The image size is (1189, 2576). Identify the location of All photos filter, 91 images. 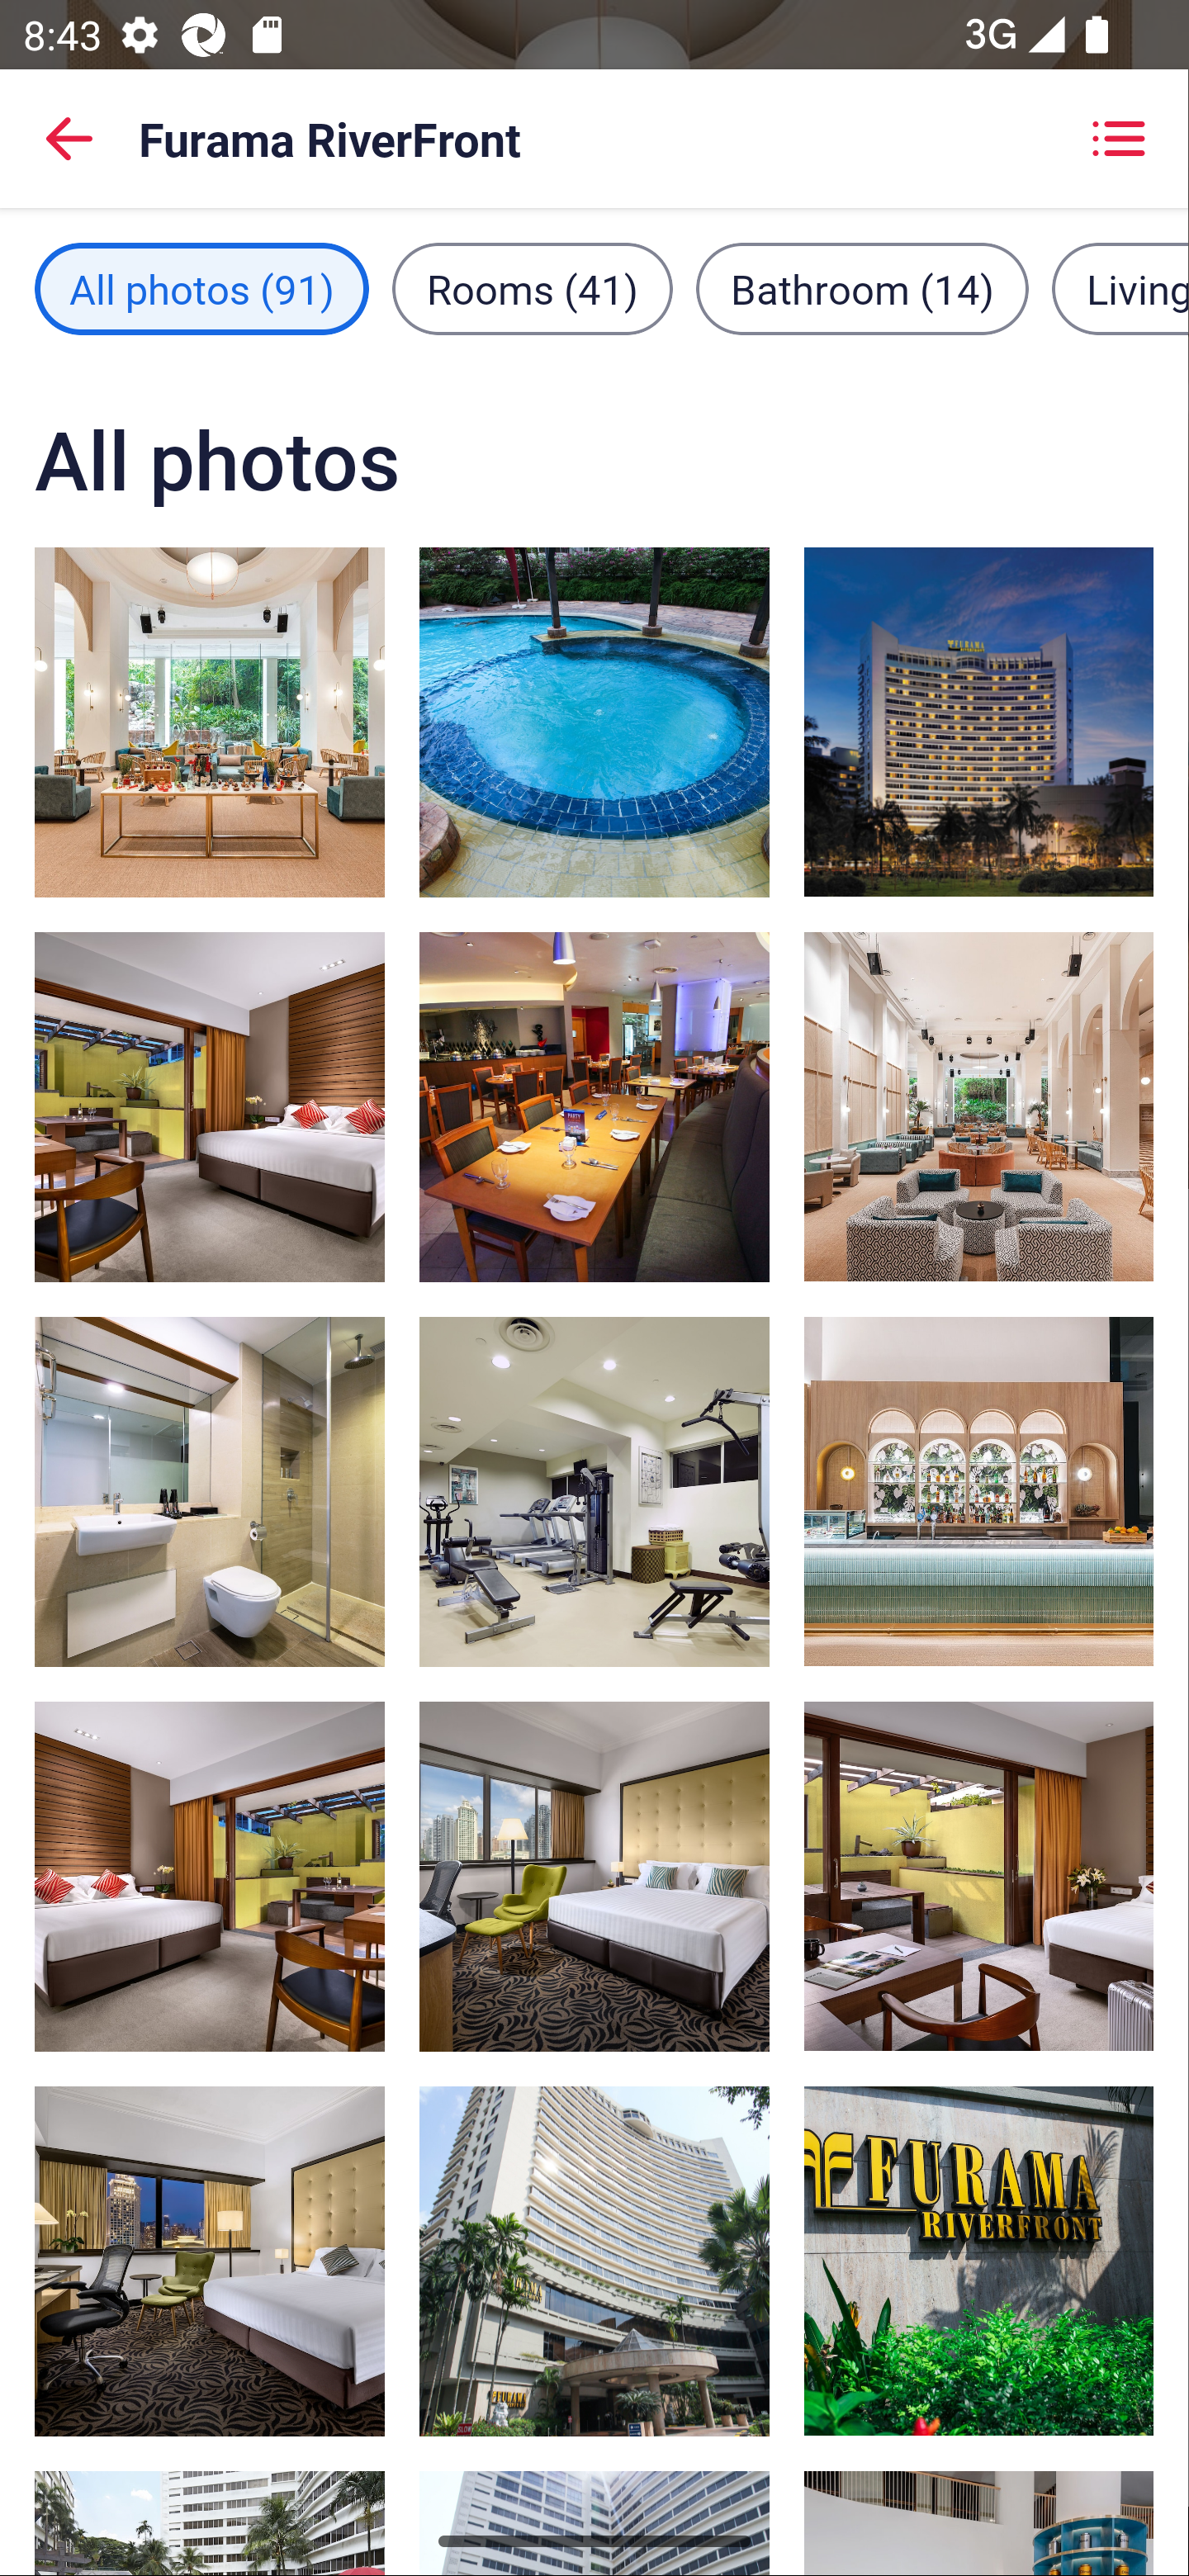
(201, 288).